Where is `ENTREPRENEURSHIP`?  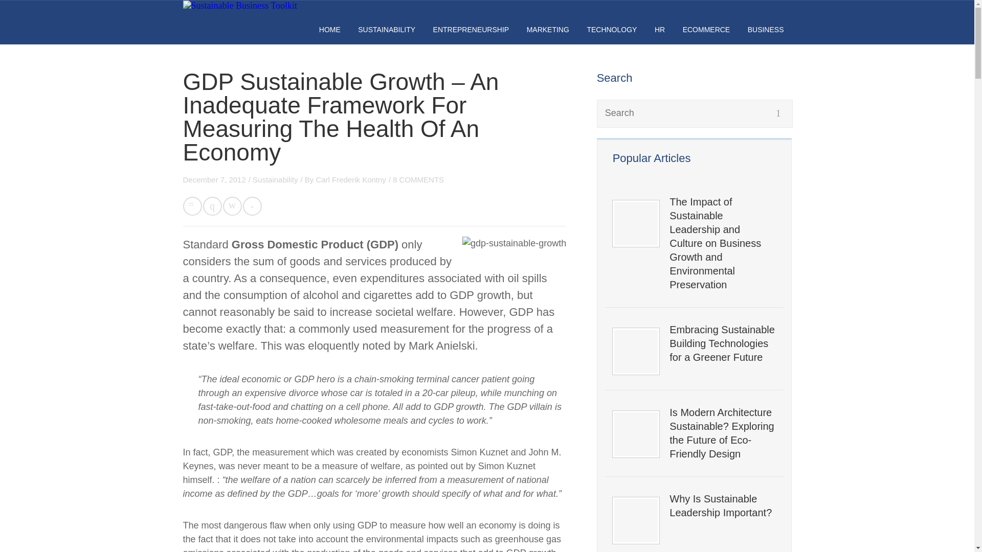 ENTREPRENEURSHIP is located at coordinates (471, 29).